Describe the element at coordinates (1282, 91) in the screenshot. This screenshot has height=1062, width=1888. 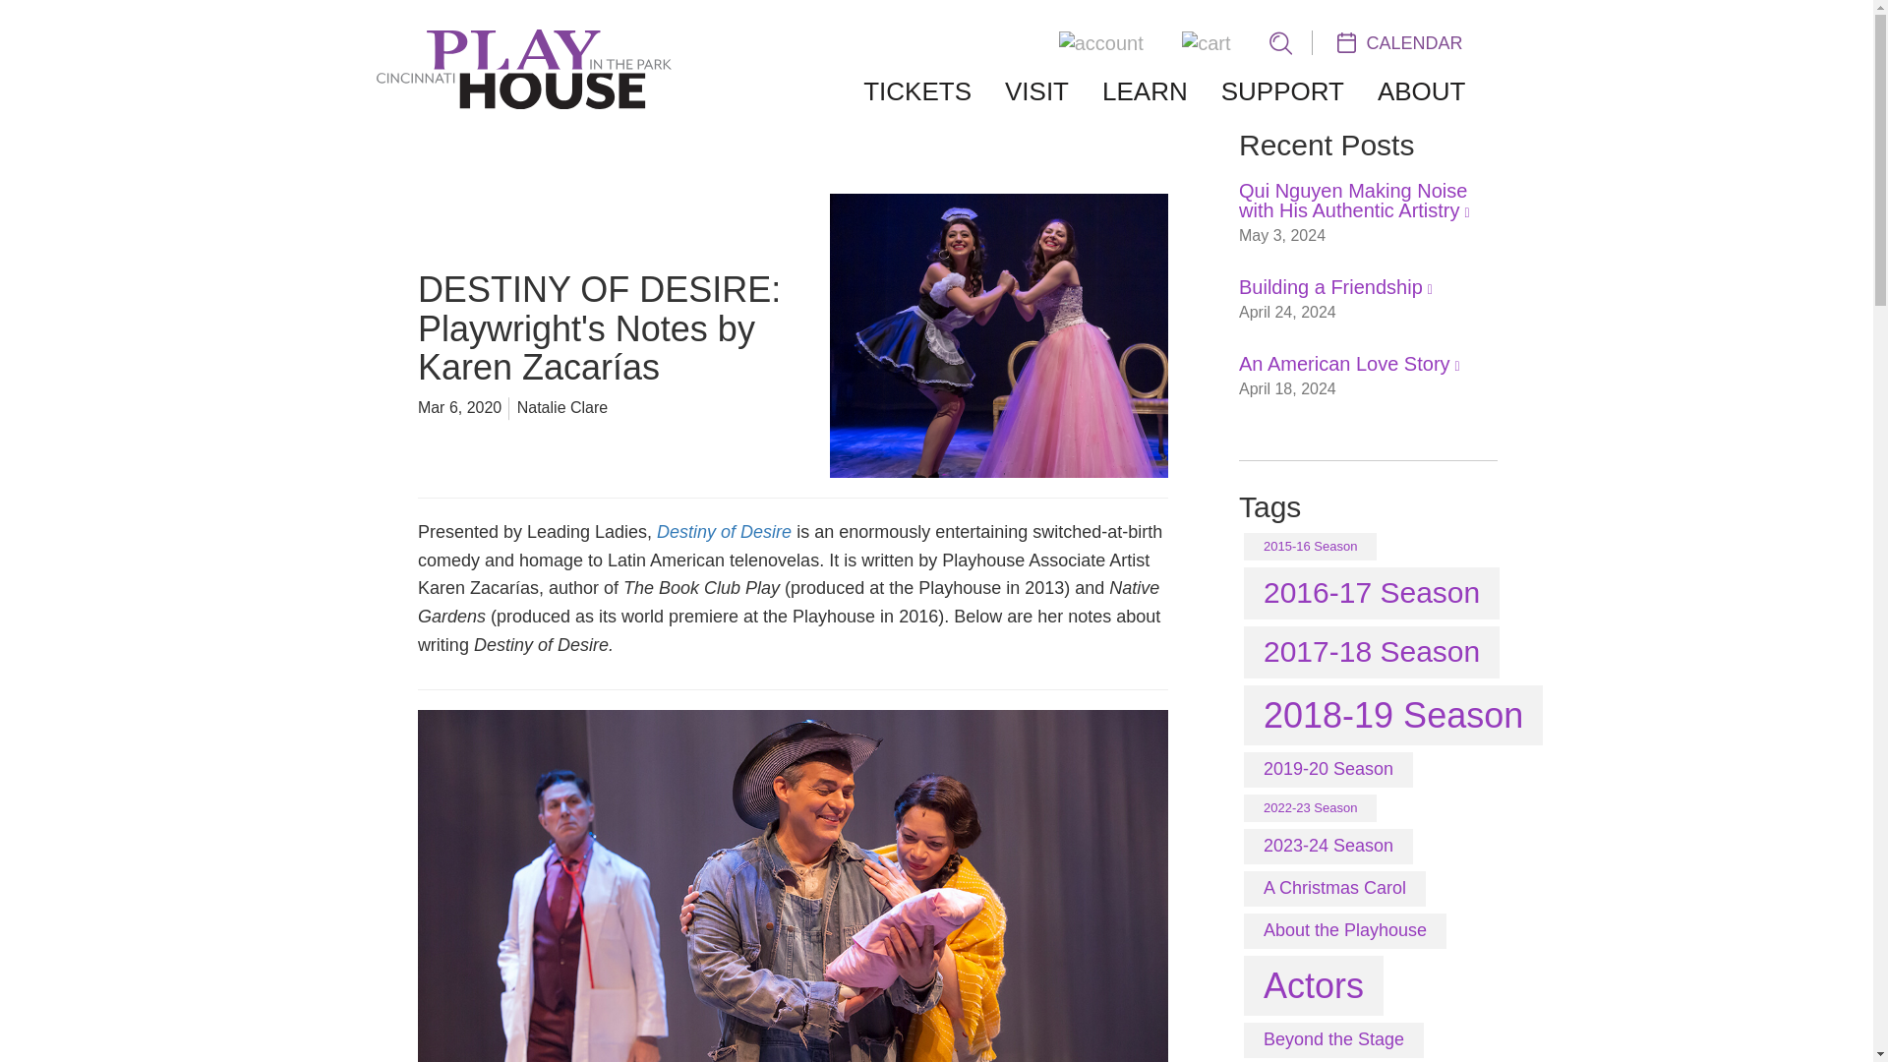
I see `SUPPORT` at that location.